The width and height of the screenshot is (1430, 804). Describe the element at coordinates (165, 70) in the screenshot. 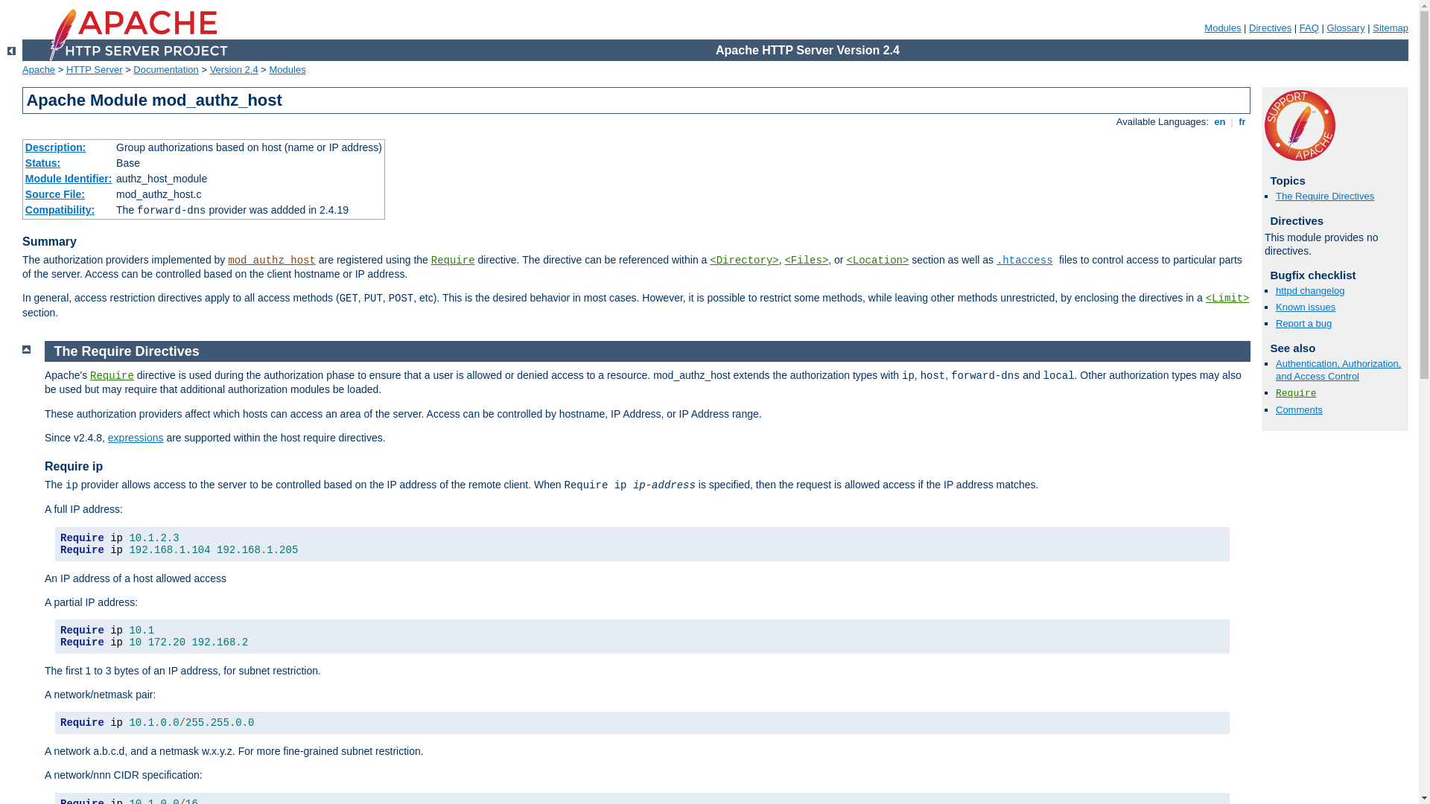

I see `Documentation` at that location.